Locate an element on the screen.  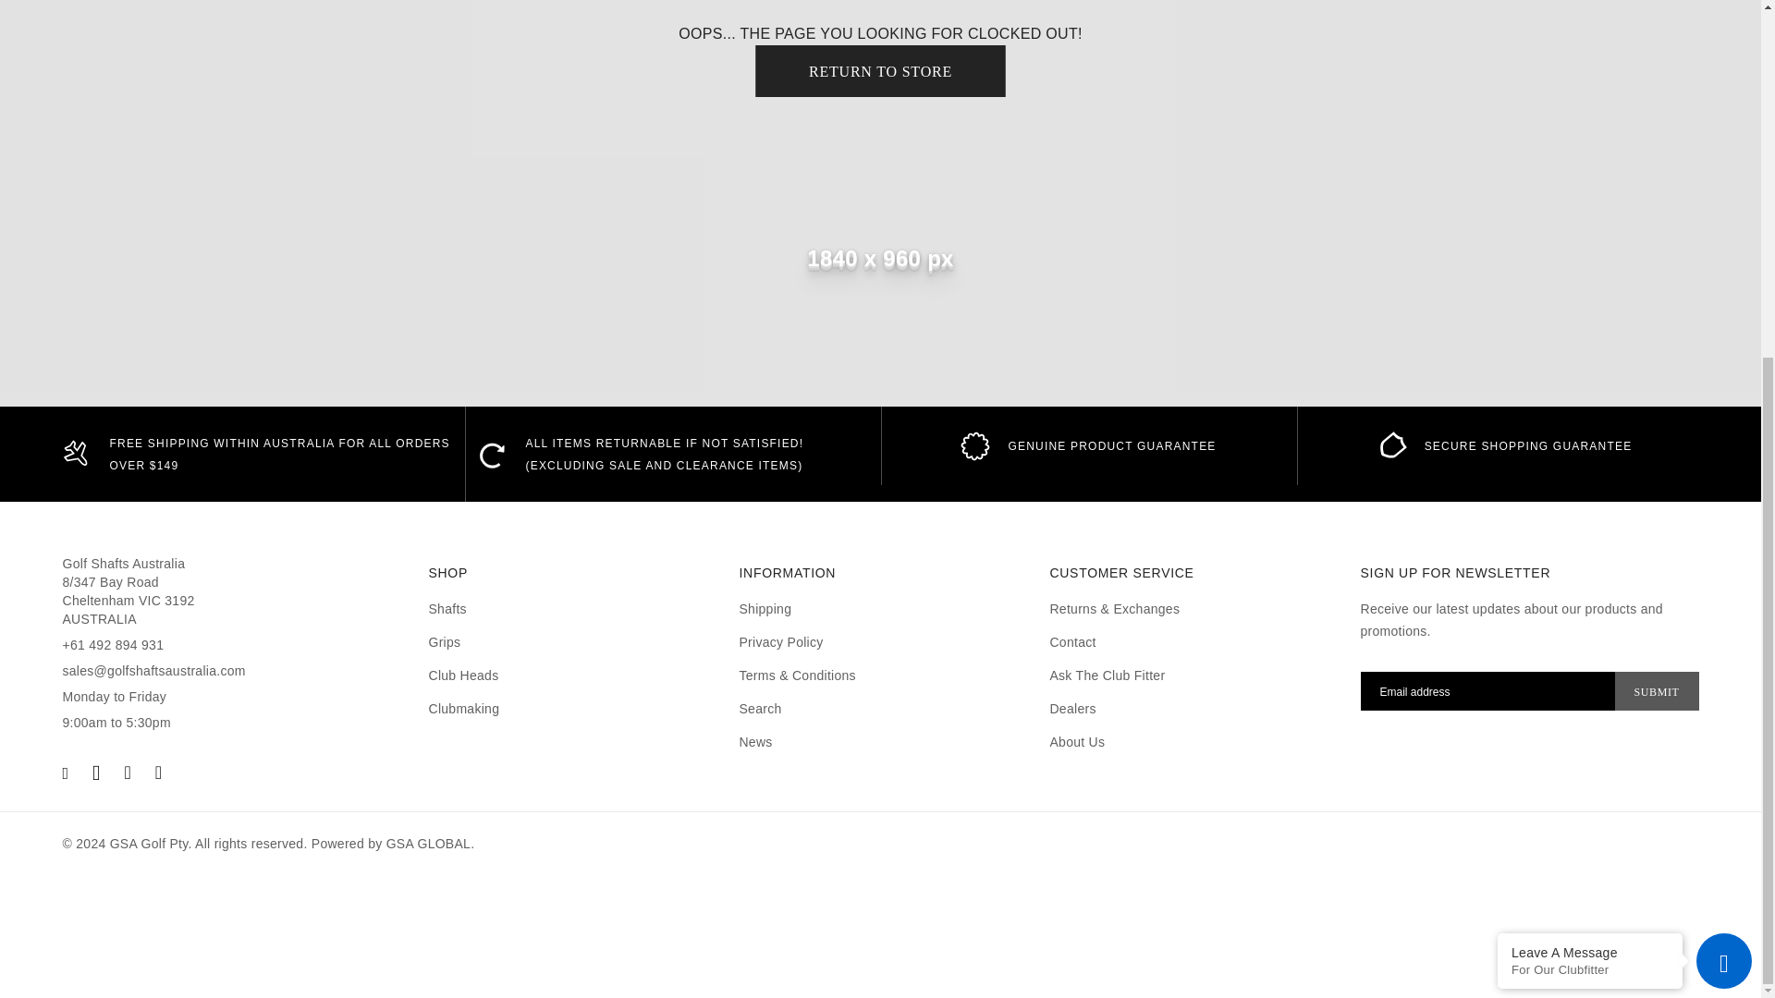
Grips is located at coordinates (446, 641).